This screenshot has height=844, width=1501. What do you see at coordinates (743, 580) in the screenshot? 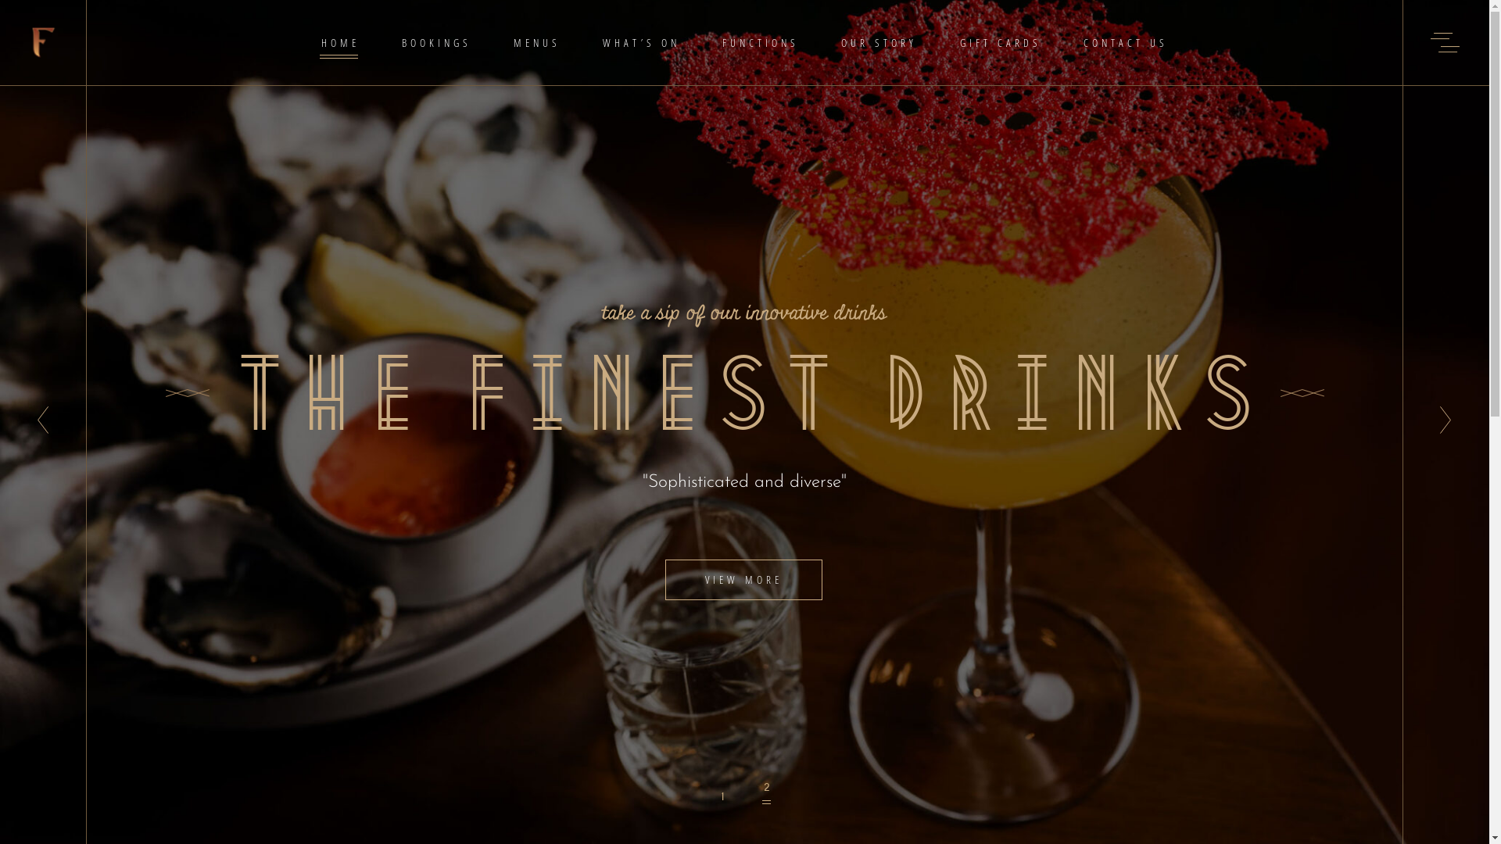
I see `VIEW MORE` at bounding box center [743, 580].